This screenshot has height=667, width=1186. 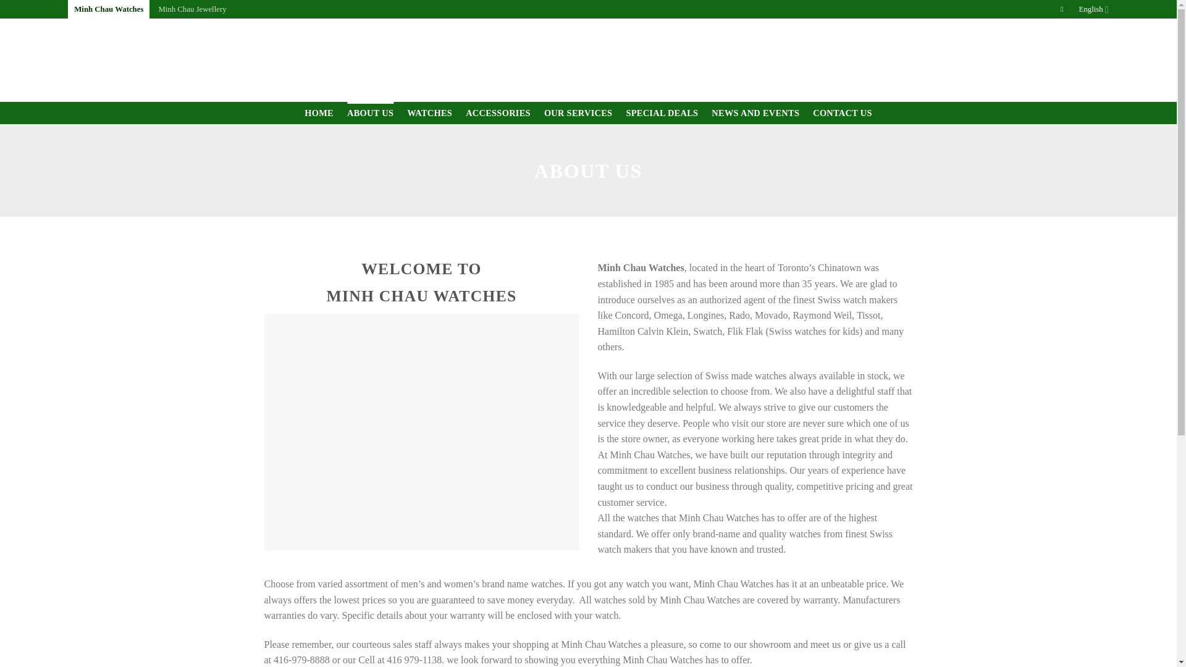 I want to click on HOME, so click(x=319, y=112).